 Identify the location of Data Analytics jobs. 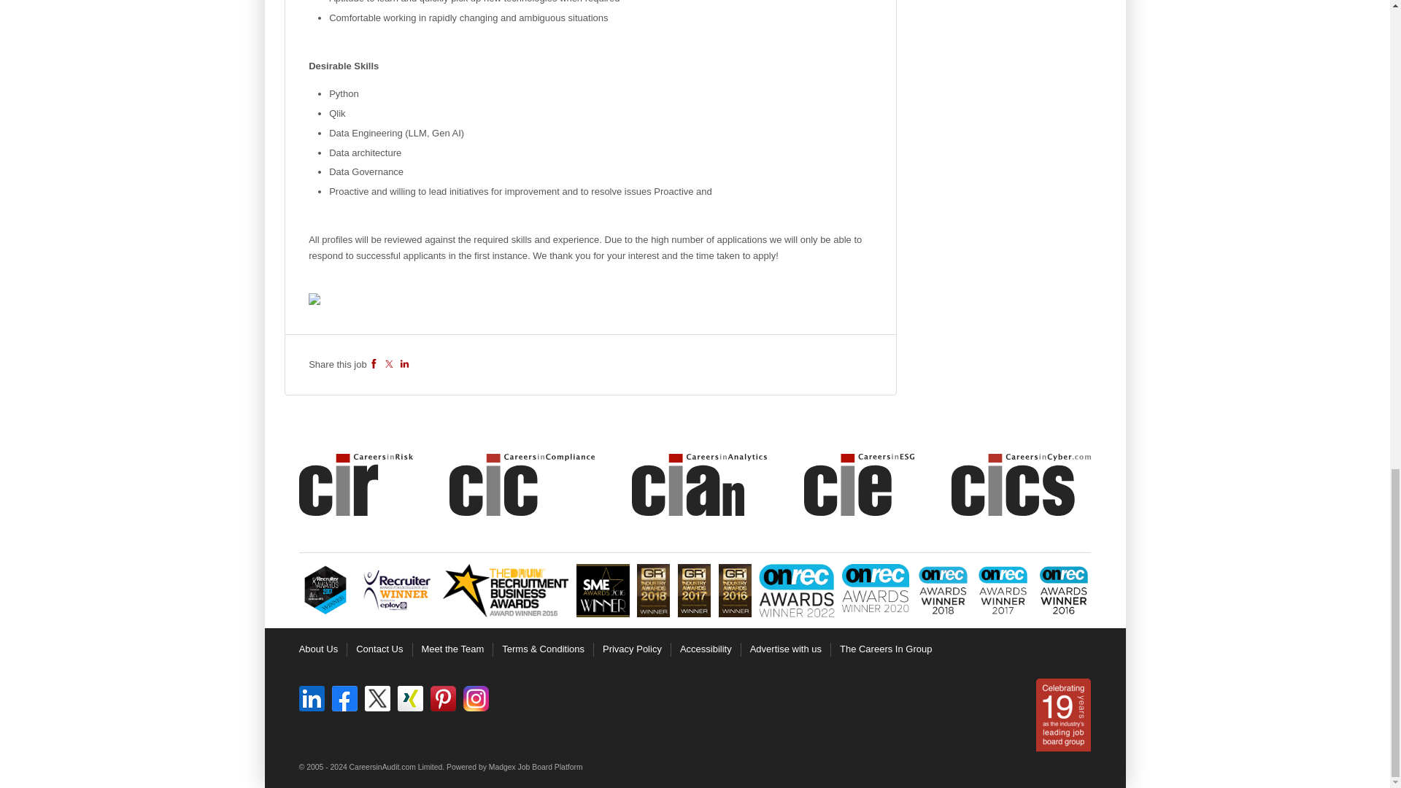
(699, 484).